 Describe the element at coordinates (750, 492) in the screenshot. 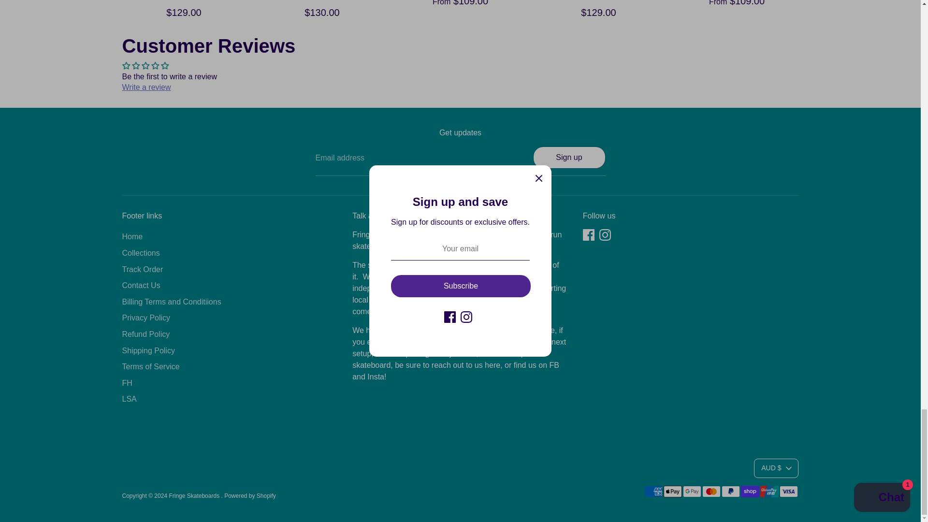

I see `Shop Pay` at that location.